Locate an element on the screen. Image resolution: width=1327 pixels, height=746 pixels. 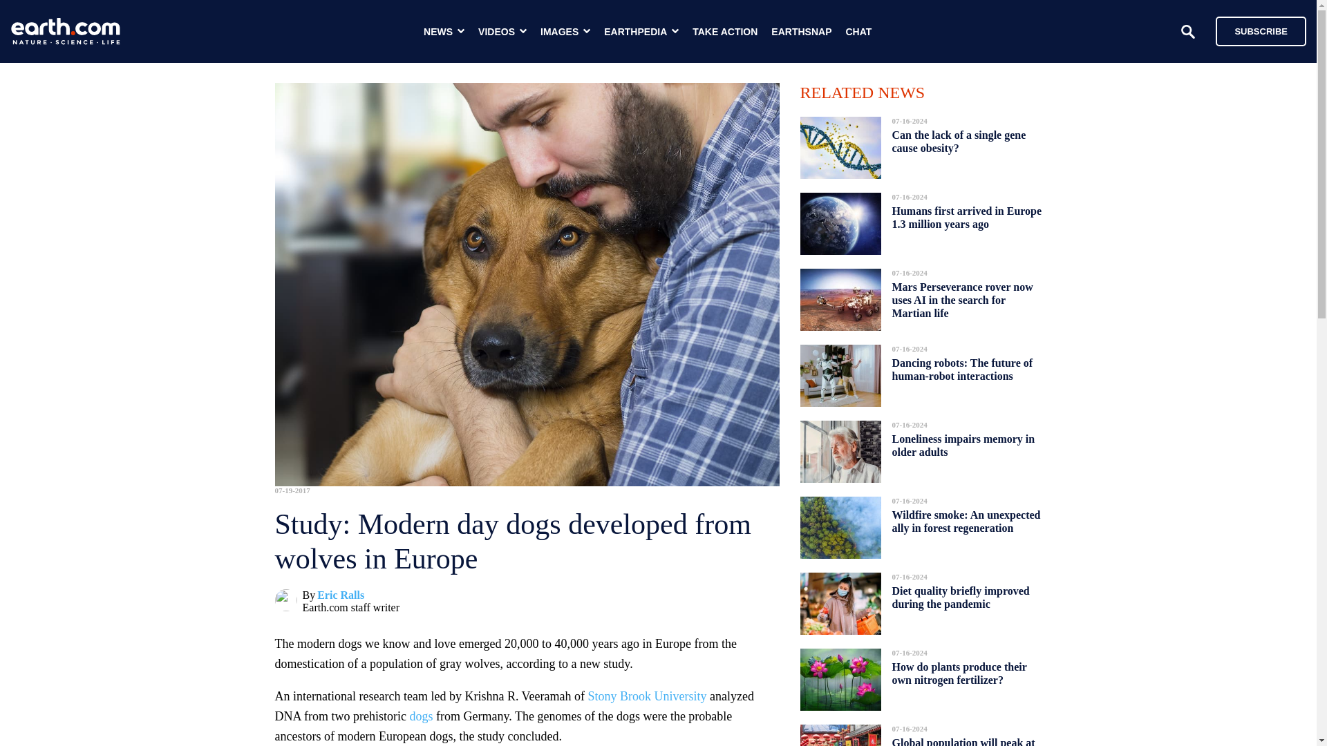
Dancing robots: The future of human-robot interactions is located at coordinates (962, 369).